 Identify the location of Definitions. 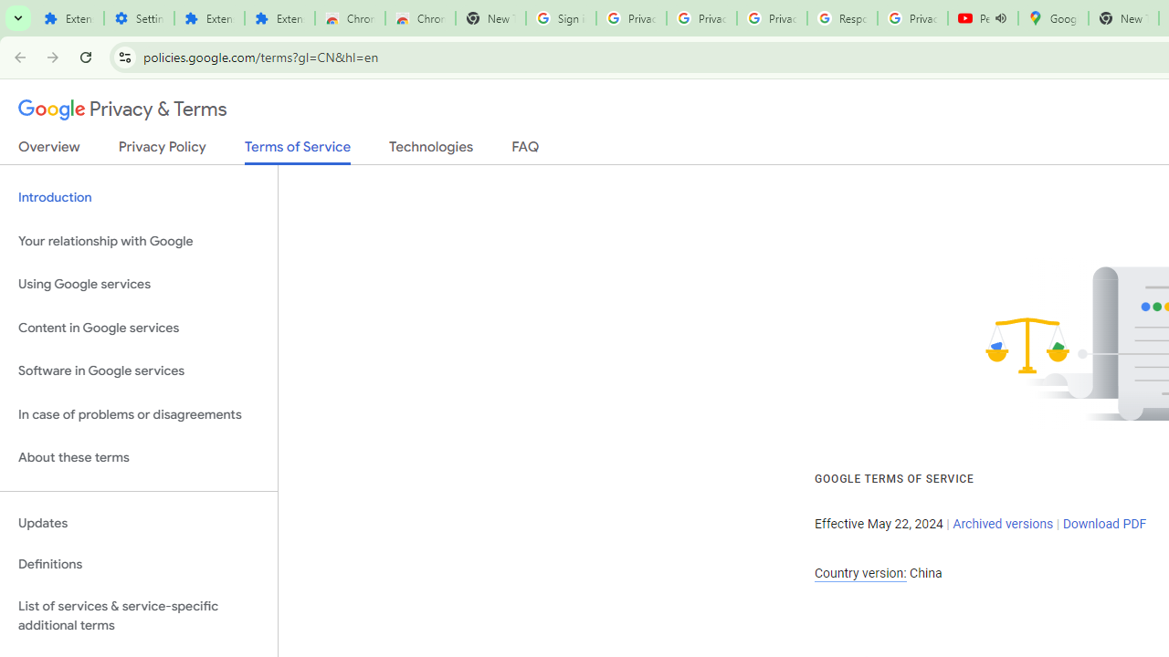
(139, 565).